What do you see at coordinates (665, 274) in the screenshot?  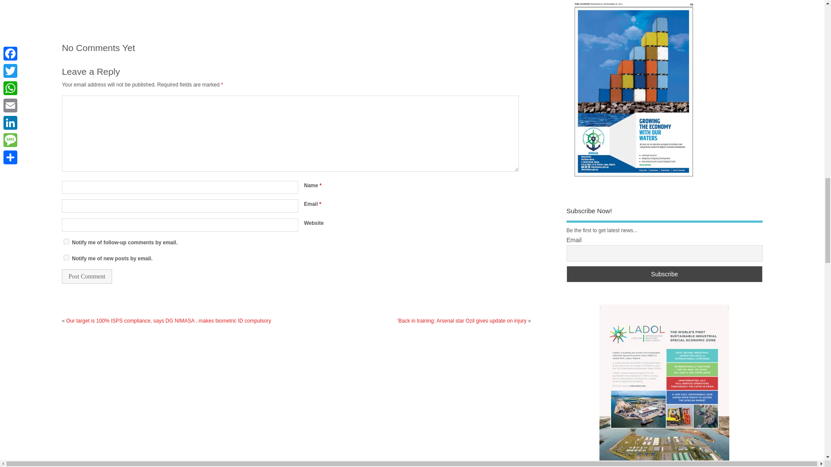 I see `Subscribe` at bounding box center [665, 274].